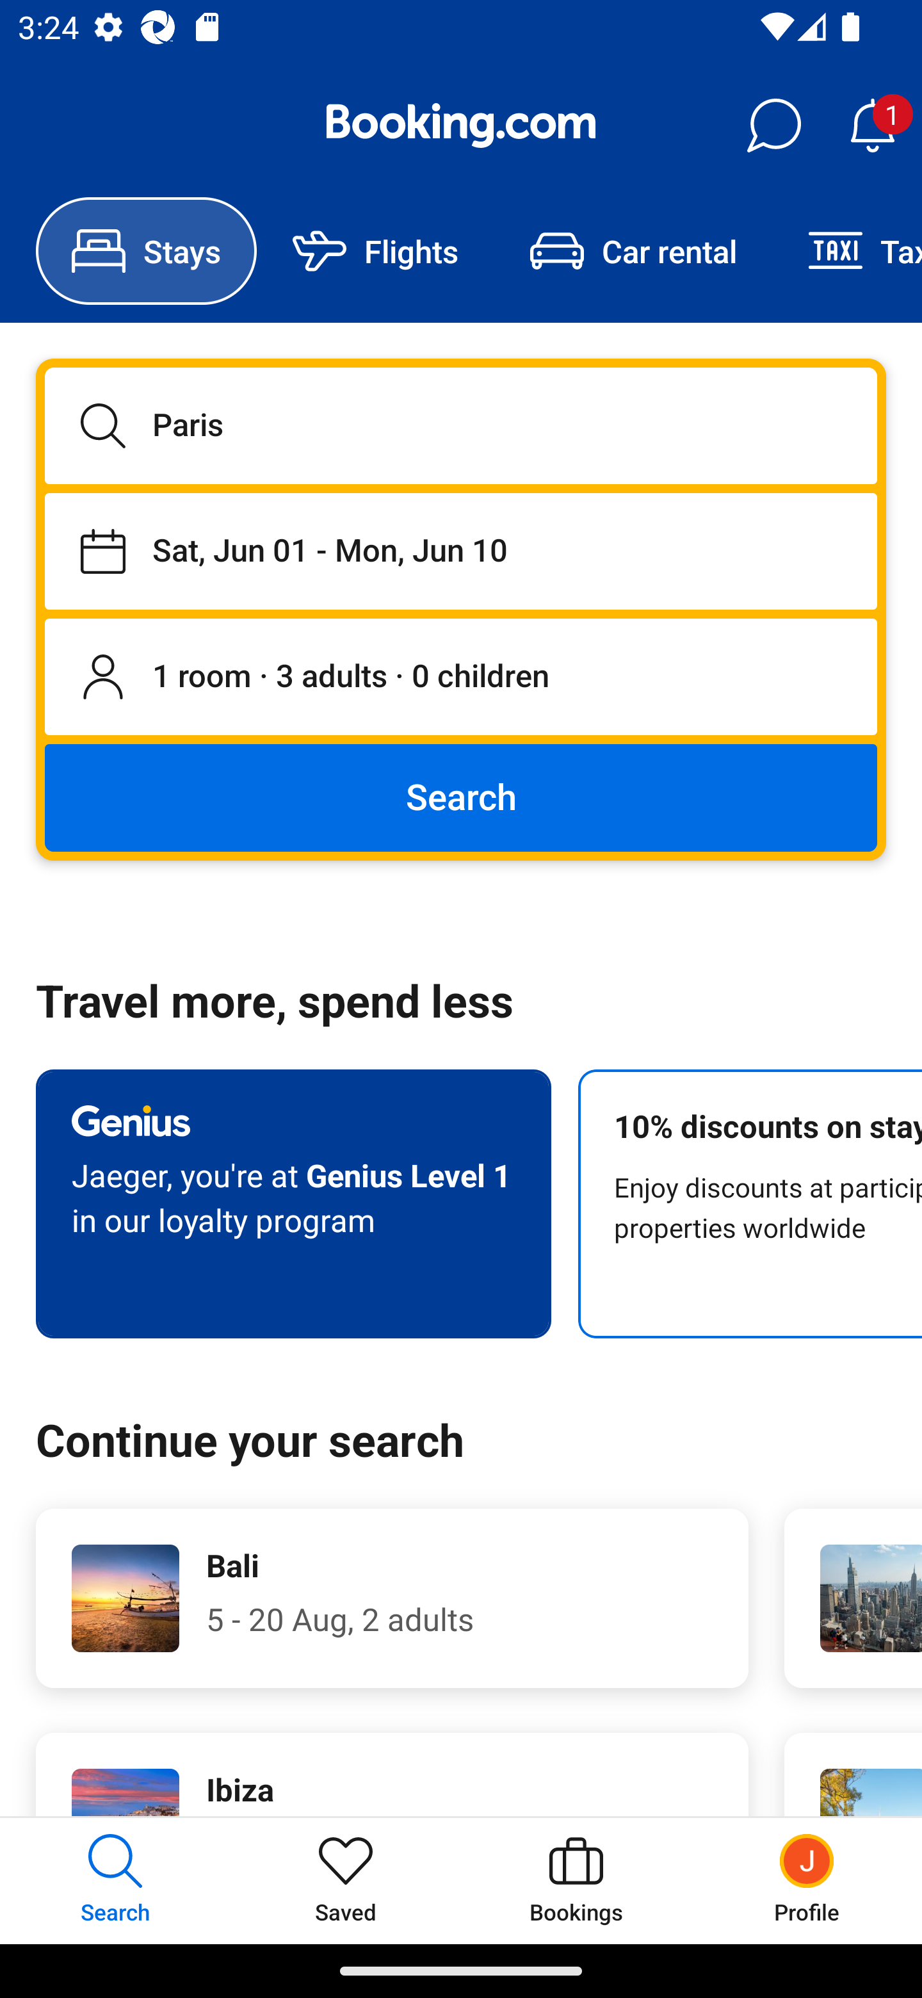 This screenshot has height=1998, width=922. What do you see at coordinates (461, 797) in the screenshot?
I see `Search` at bounding box center [461, 797].